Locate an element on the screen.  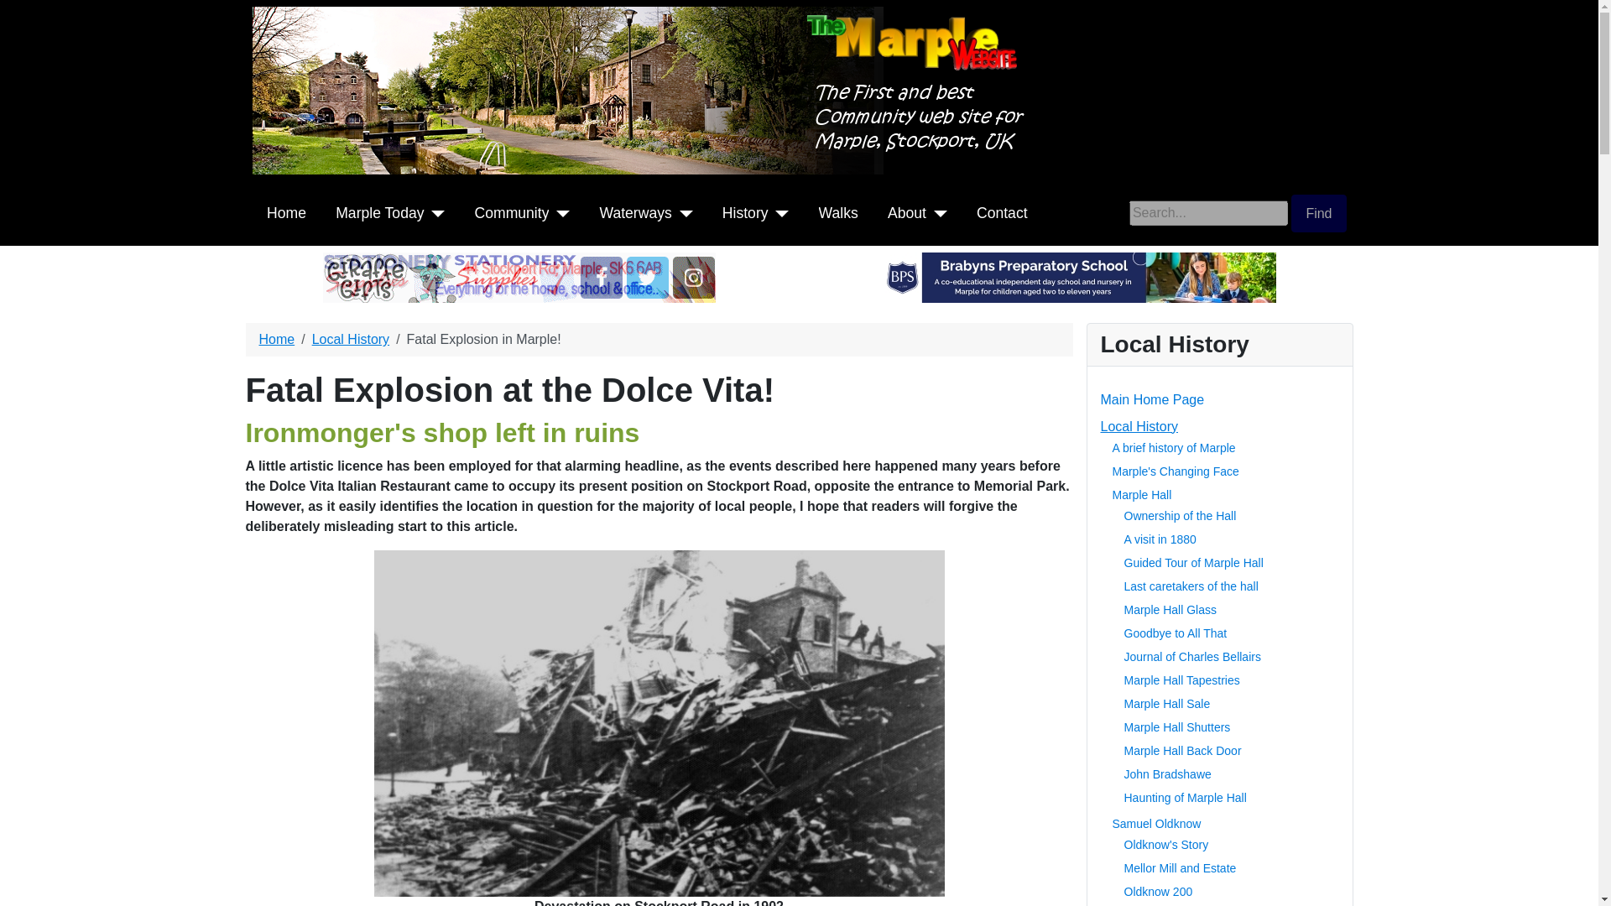
Stationery Supplies is located at coordinates (519, 276).